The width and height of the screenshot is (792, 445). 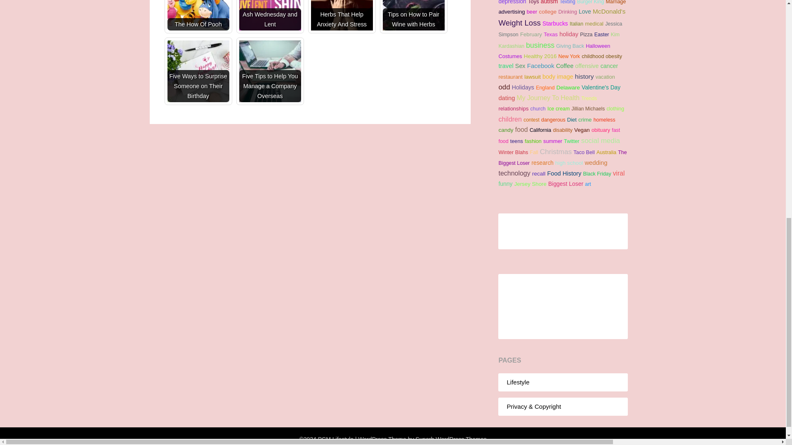 What do you see at coordinates (413, 15) in the screenshot?
I see `Tips on How to Pair Wine with Herbs` at bounding box center [413, 15].